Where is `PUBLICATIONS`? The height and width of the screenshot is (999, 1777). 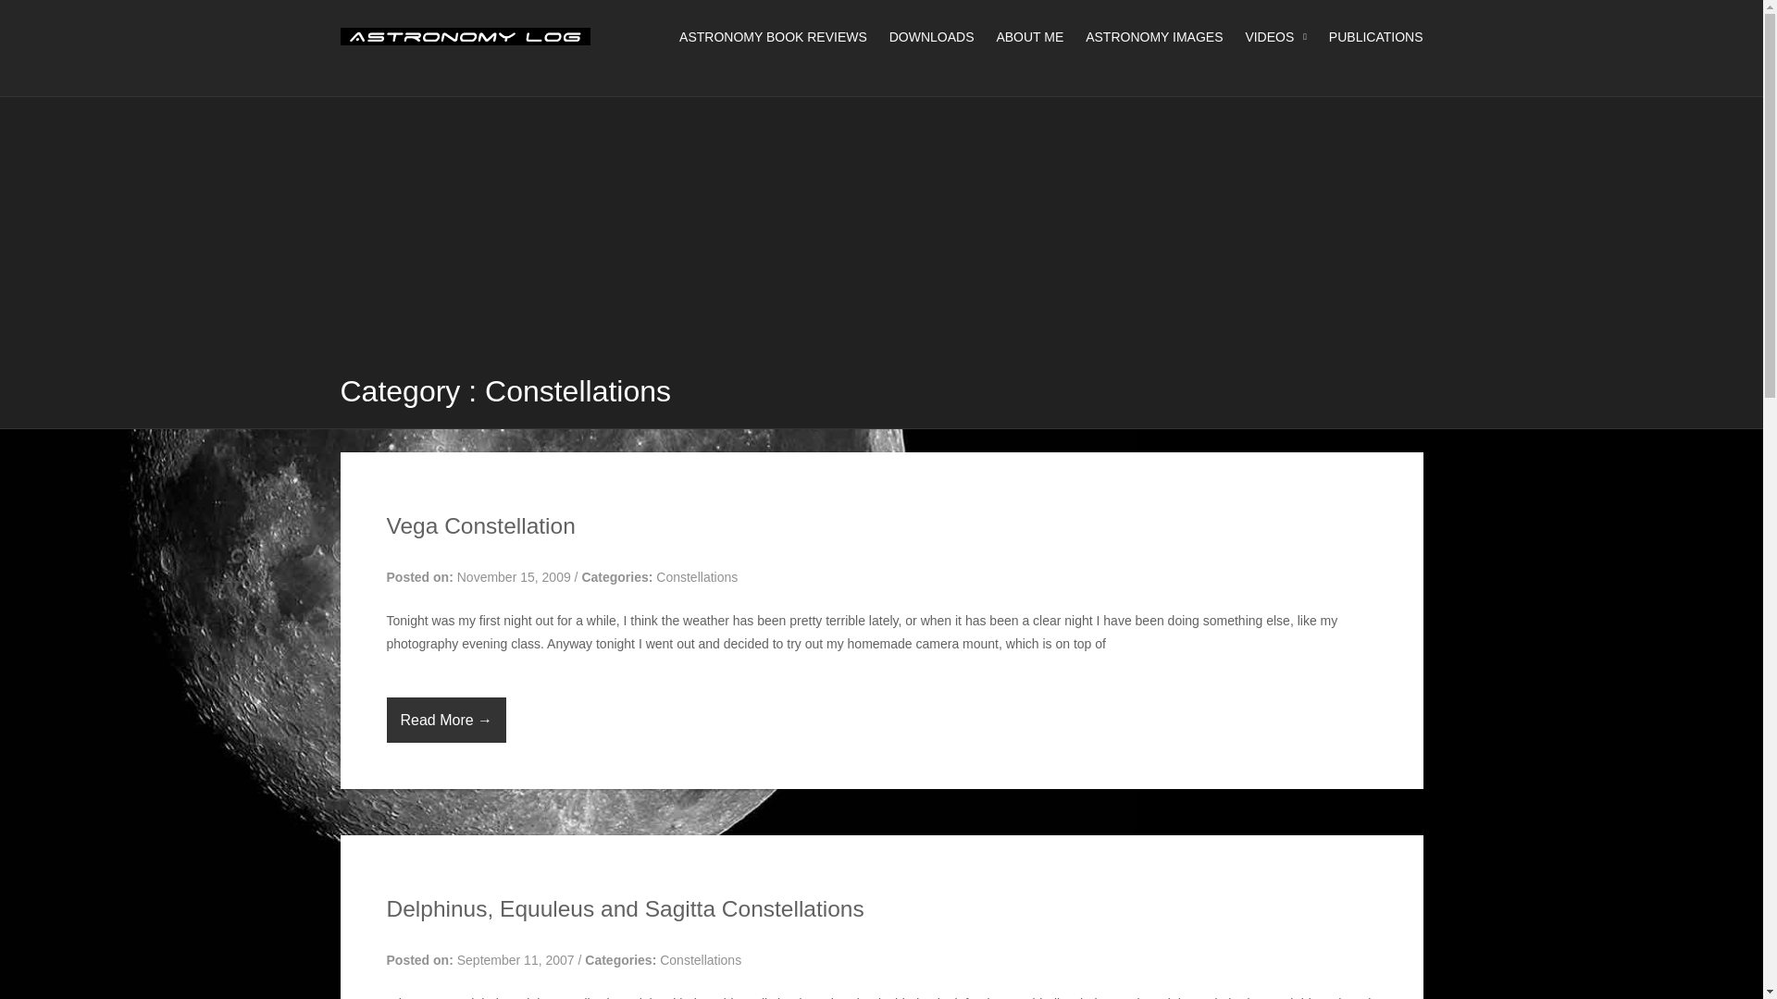 PUBLICATIONS is located at coordinates (1366, 37).